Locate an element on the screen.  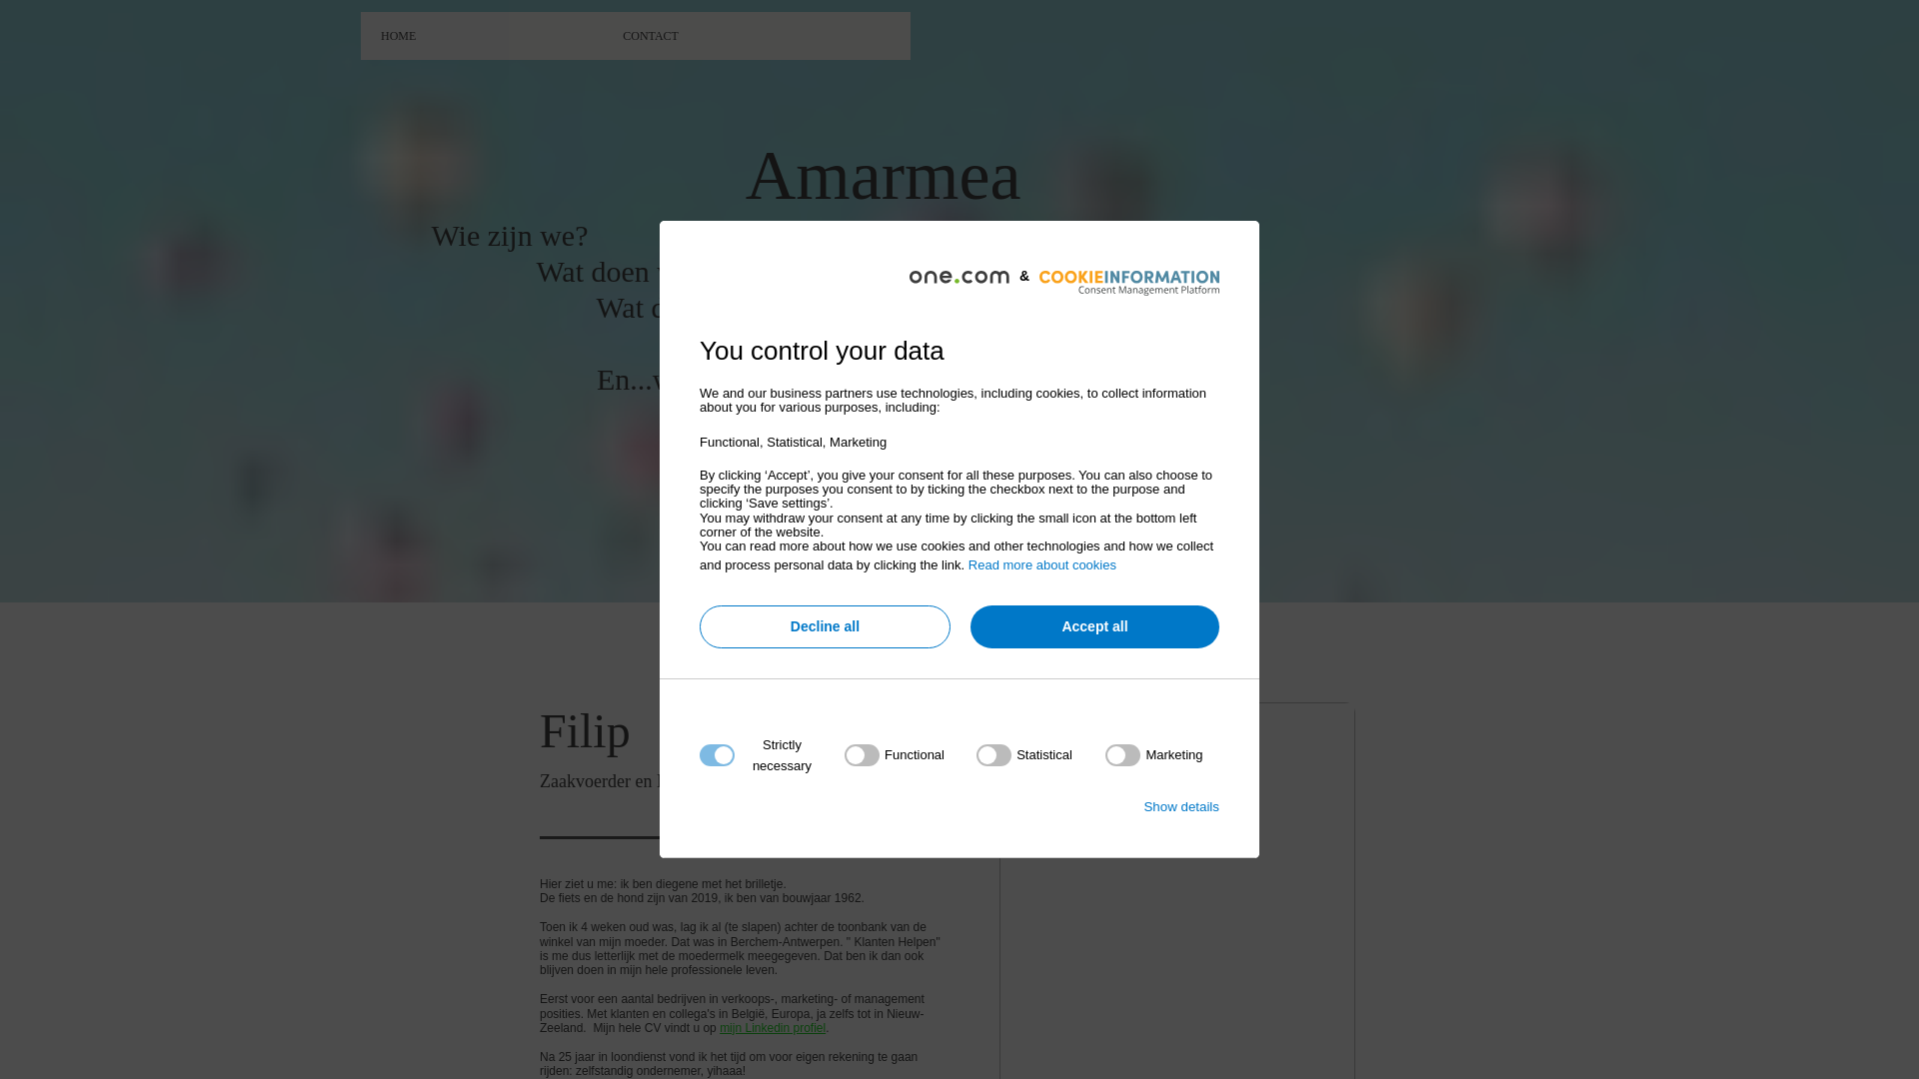
Strictly necessary is located at coordinates (954, 877).